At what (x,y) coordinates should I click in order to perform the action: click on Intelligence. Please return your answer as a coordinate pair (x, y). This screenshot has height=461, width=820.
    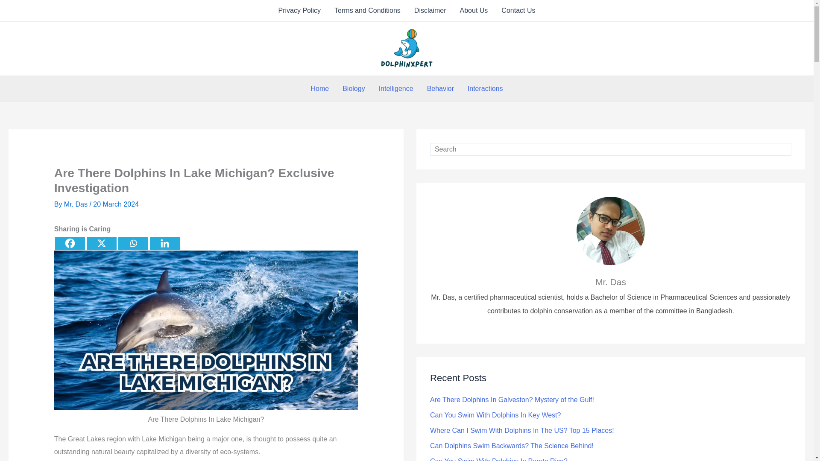
    Looking at the image, I should click on (396, 89).